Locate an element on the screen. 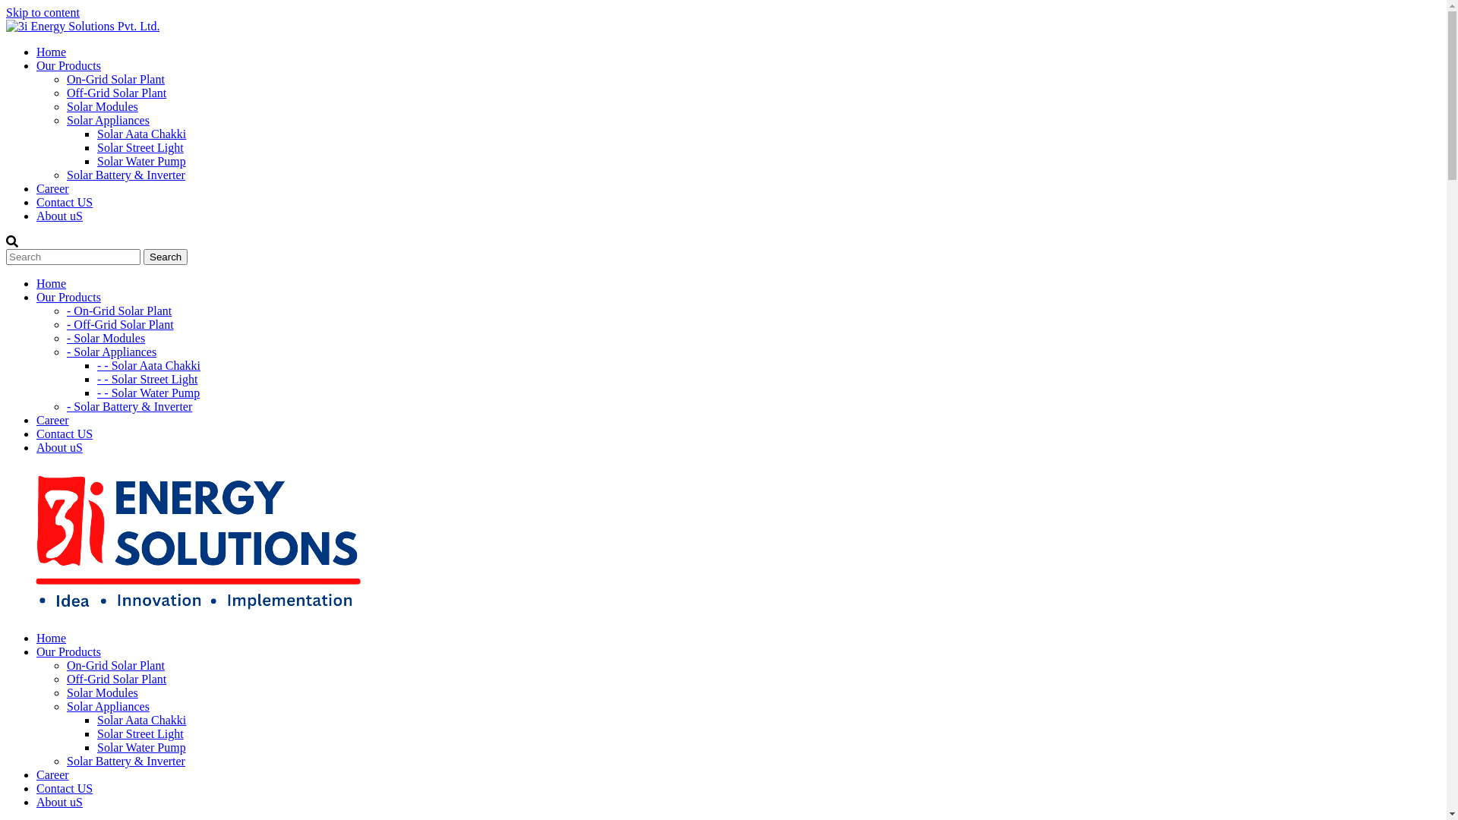 This screenshot has width=1458, height=820. About uS is located at coordinates (59, 216).